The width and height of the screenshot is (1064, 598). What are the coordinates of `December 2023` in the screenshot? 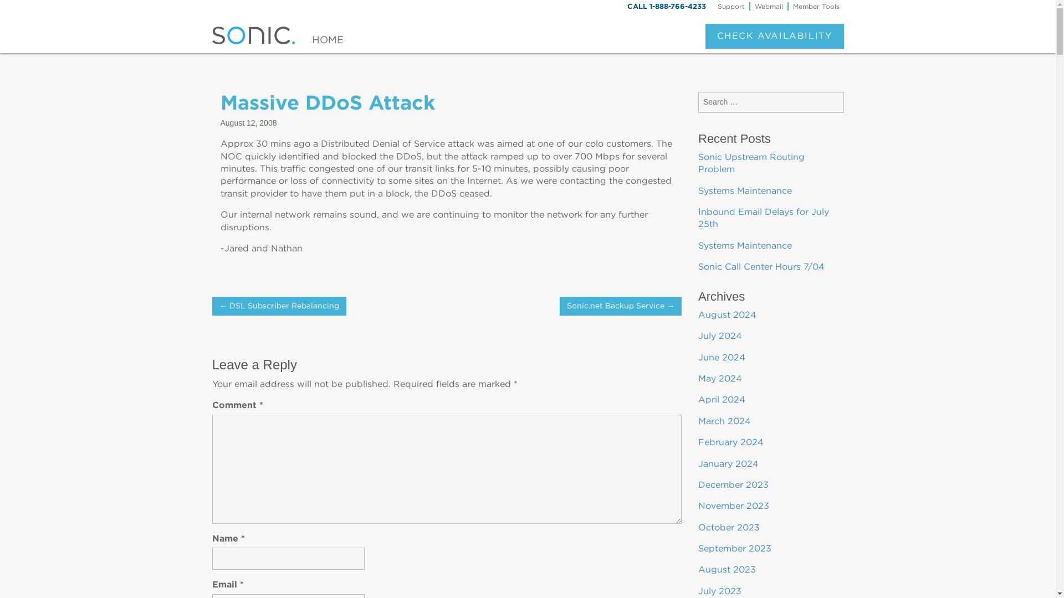 It's located at (733, 484).